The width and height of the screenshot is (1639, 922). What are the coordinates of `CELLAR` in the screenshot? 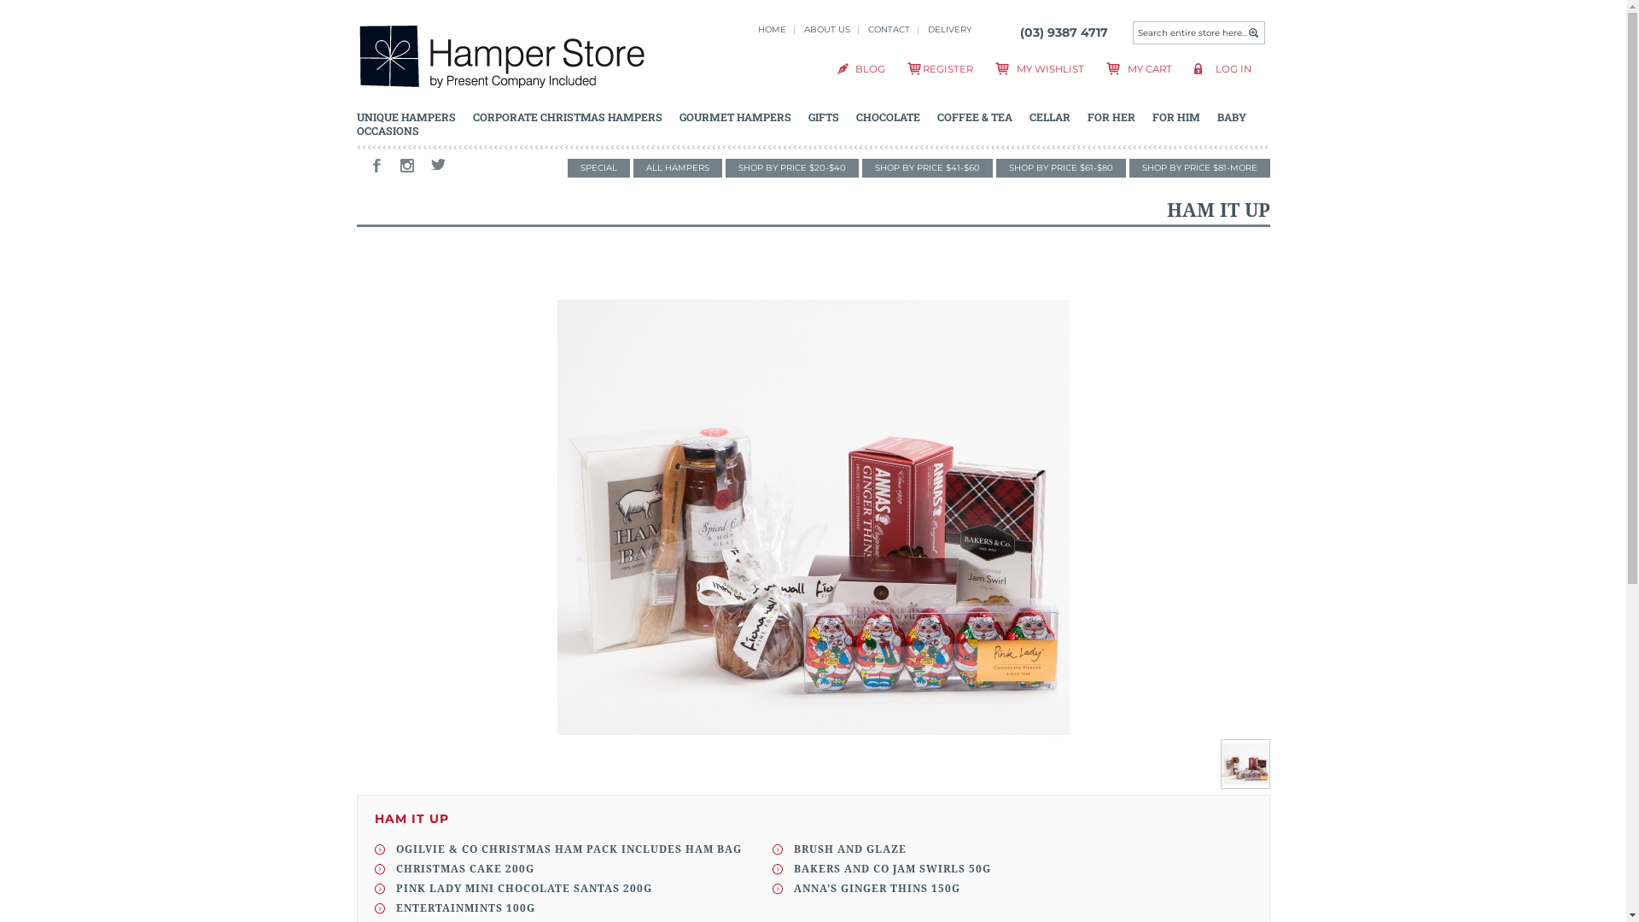 It's located at (1050, 117).